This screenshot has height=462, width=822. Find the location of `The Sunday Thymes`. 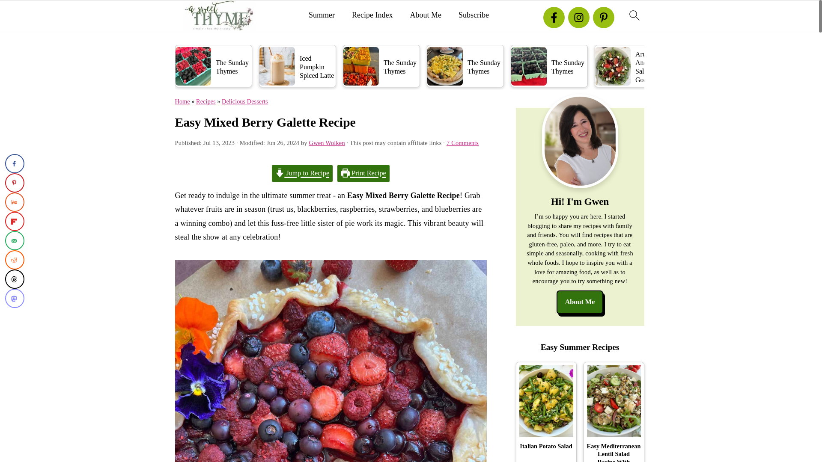

The Sunday Thymes is located at coordinates (465, 66).